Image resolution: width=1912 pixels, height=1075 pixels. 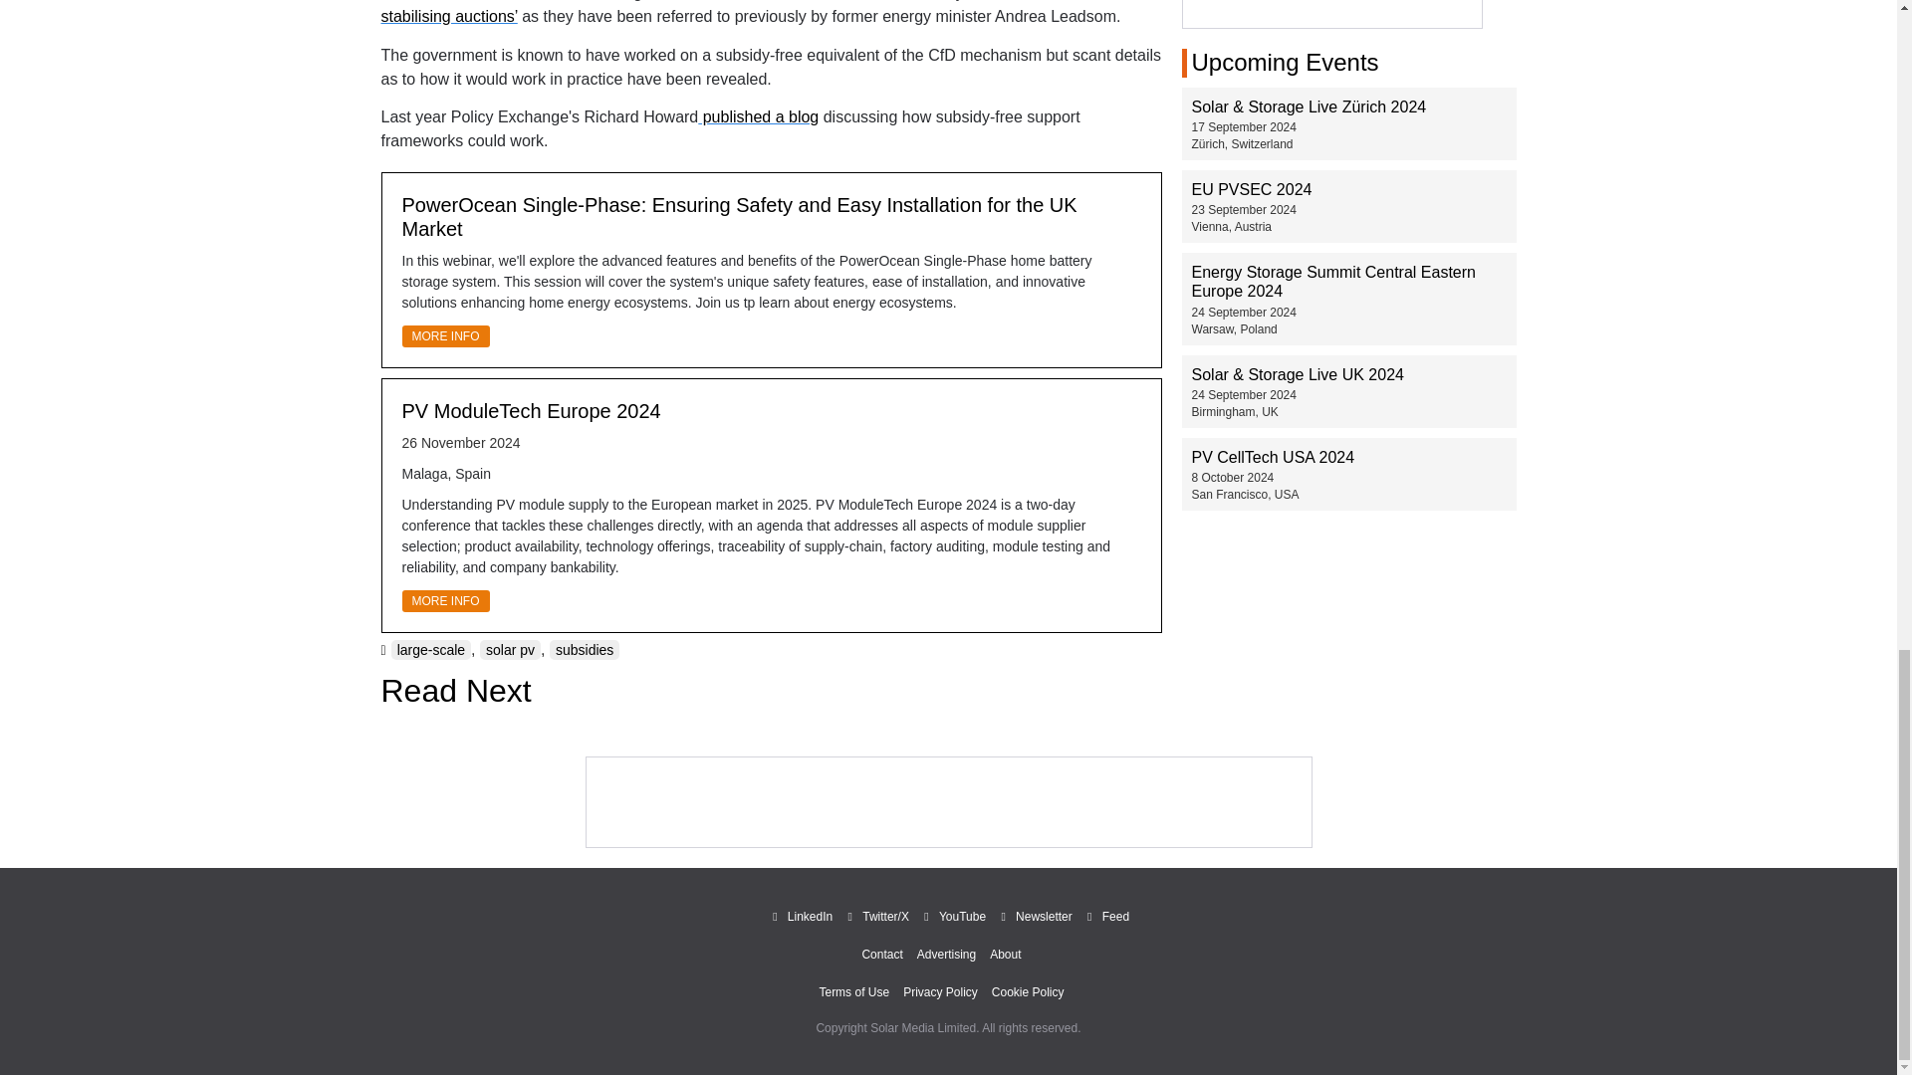 I want to click on solar pv, so click(x=510, y=649).